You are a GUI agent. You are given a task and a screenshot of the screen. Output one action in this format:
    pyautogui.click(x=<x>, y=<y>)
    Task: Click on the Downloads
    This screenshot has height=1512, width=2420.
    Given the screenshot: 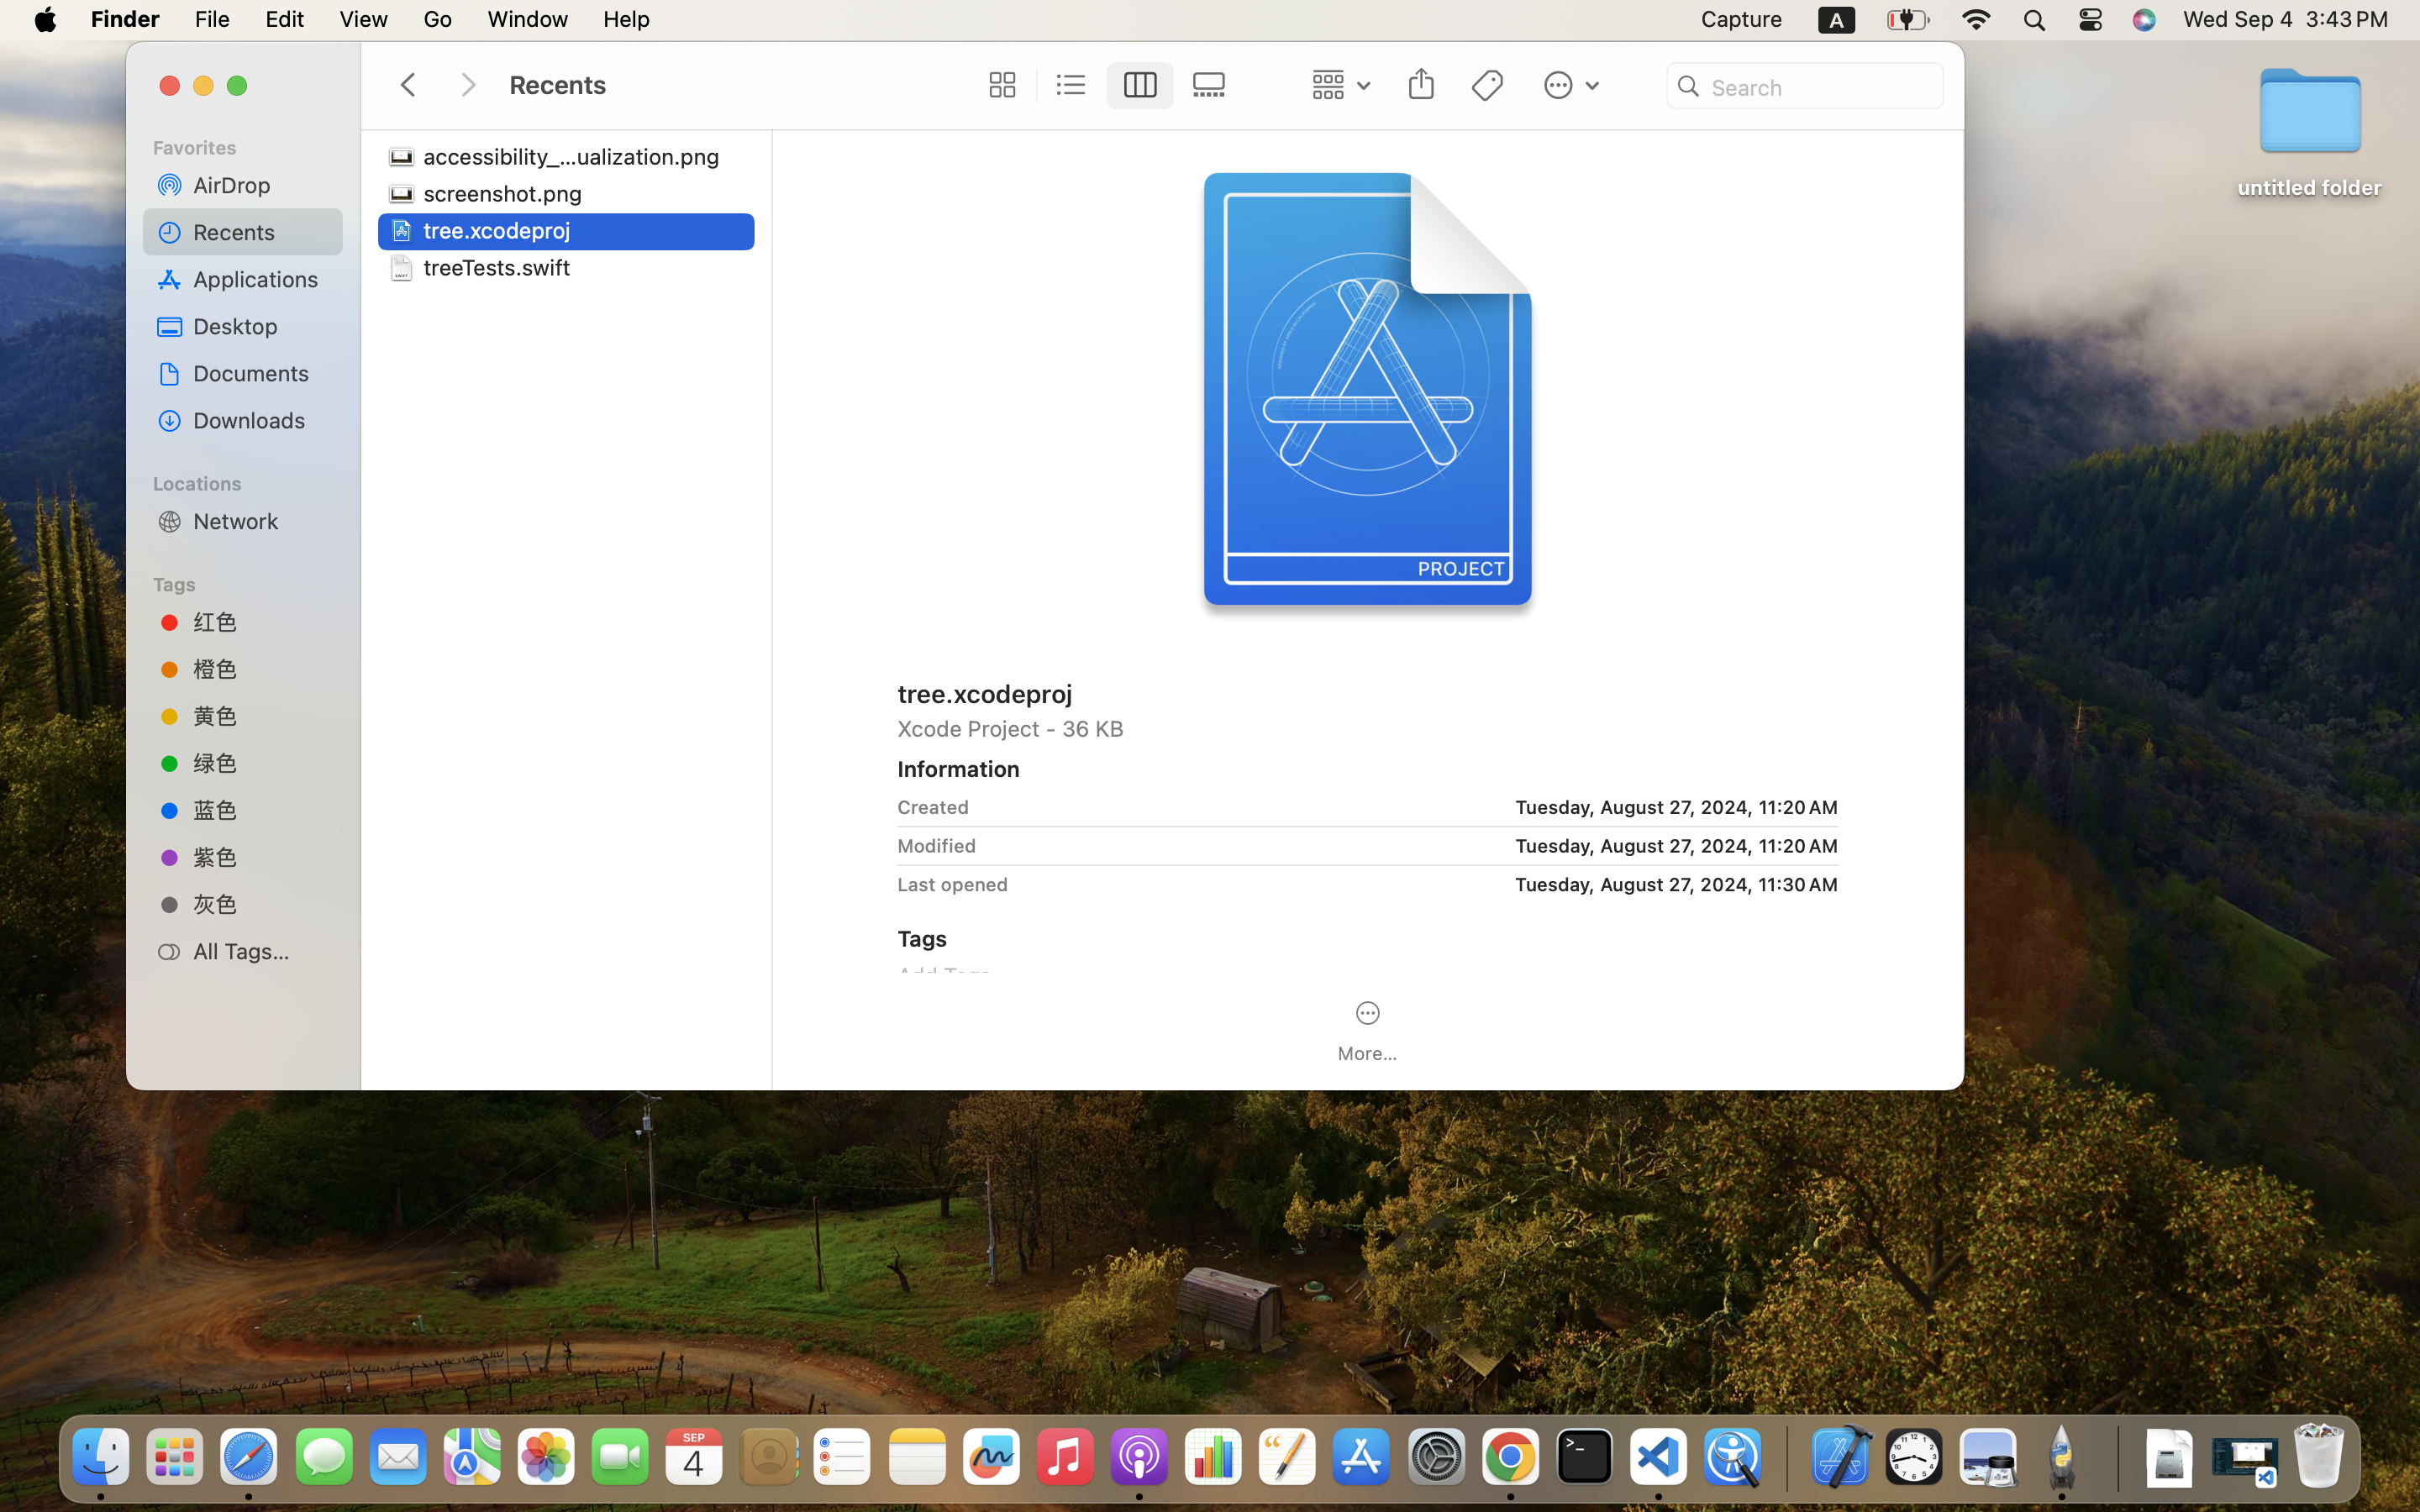 What is the action you would take?
    pyautogui.click(x=261, y=420)
    